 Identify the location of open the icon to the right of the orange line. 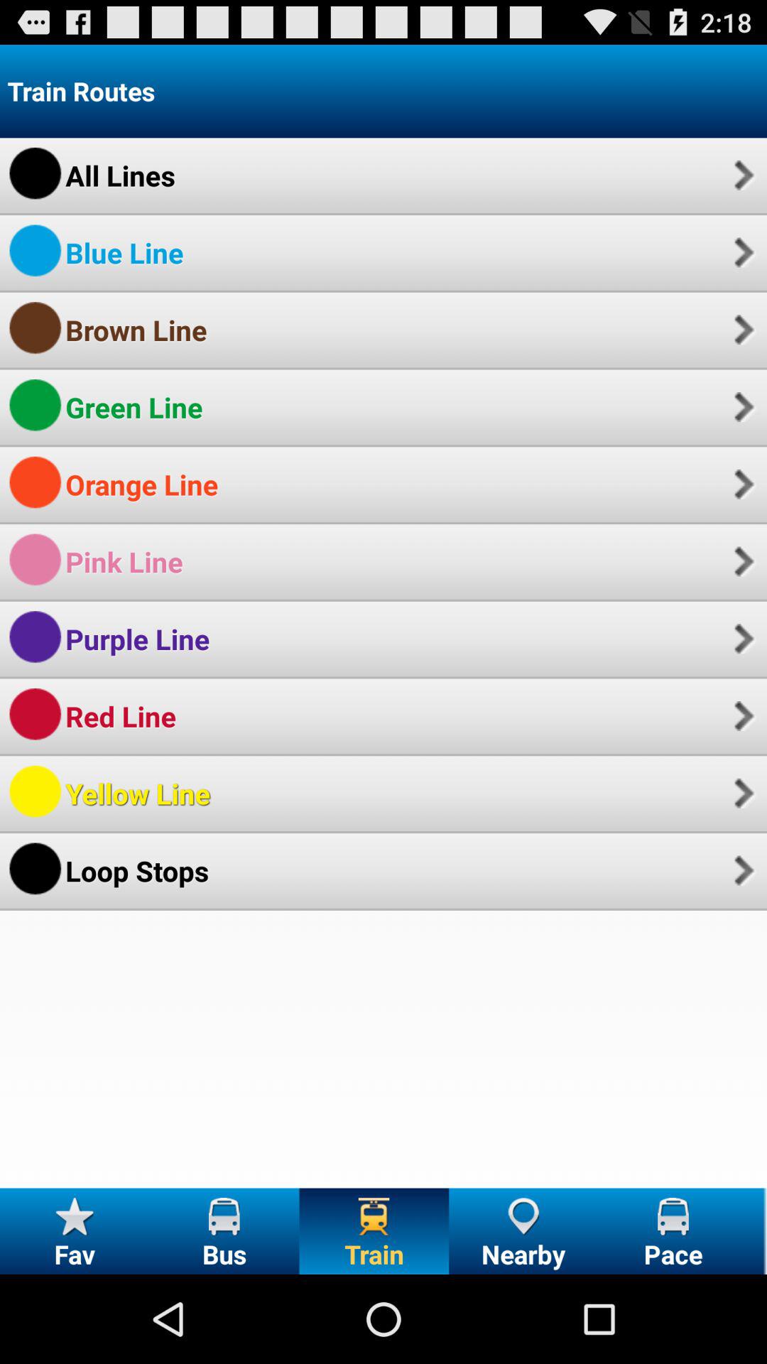
(742, 484).